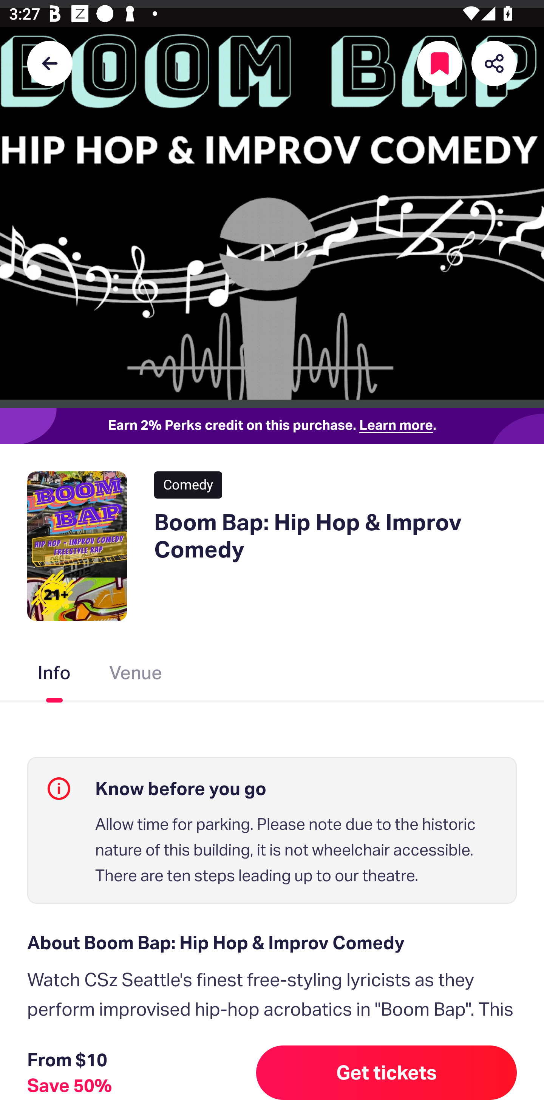 The height and width of the screenshot is (1118, 544). What do you see at coordinates (272, 426) in the screenshot?
I see `Earn 2% Perks credit on this purchase. Learn more.` at bounding box center [272, 426].